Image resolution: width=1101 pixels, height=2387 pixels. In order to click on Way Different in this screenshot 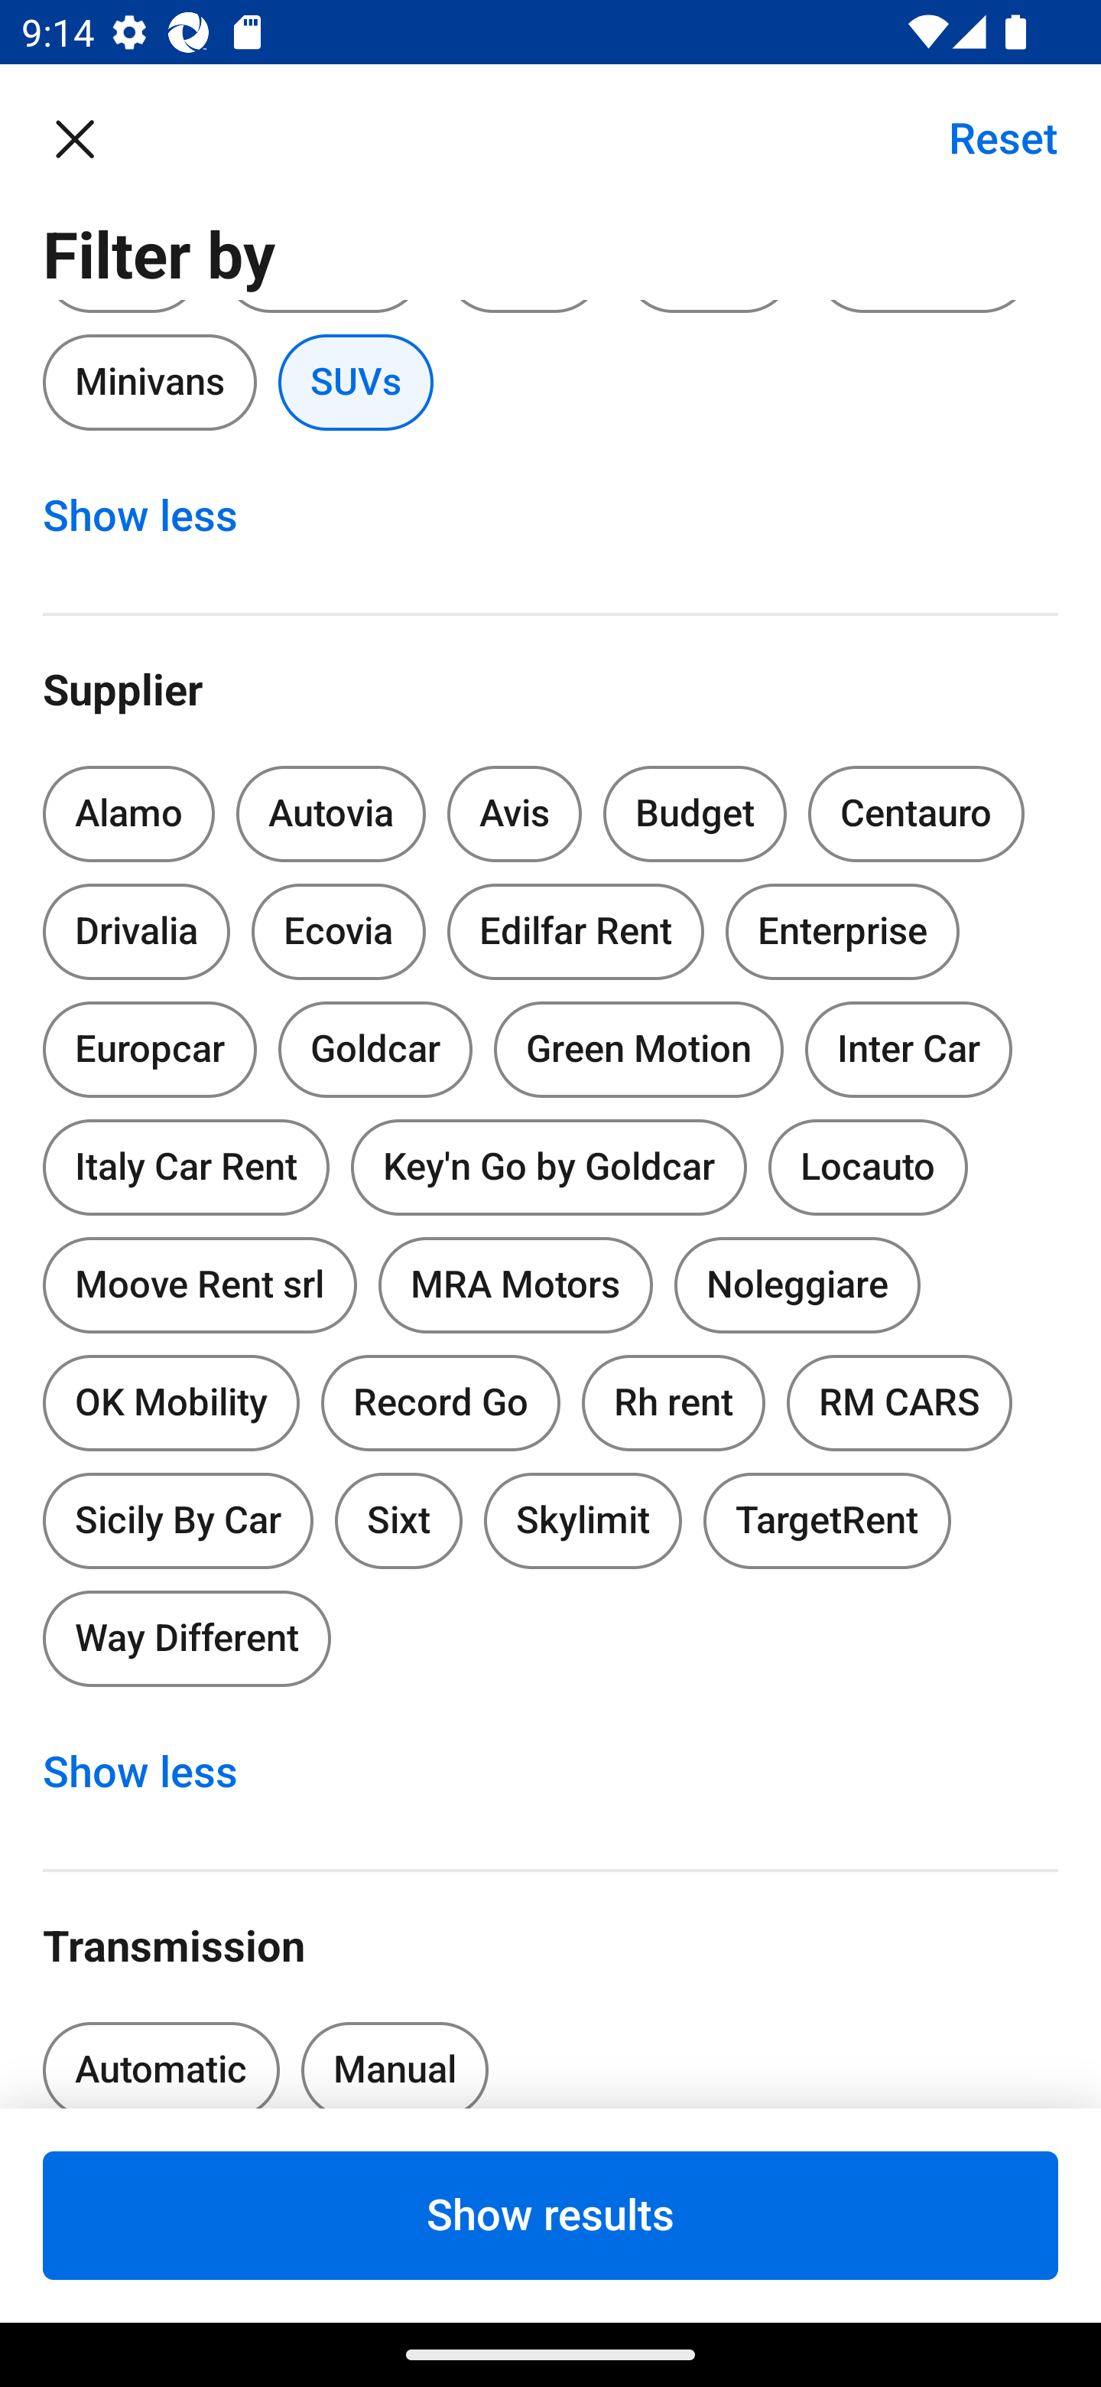, I will do `click(187, 1639)`.